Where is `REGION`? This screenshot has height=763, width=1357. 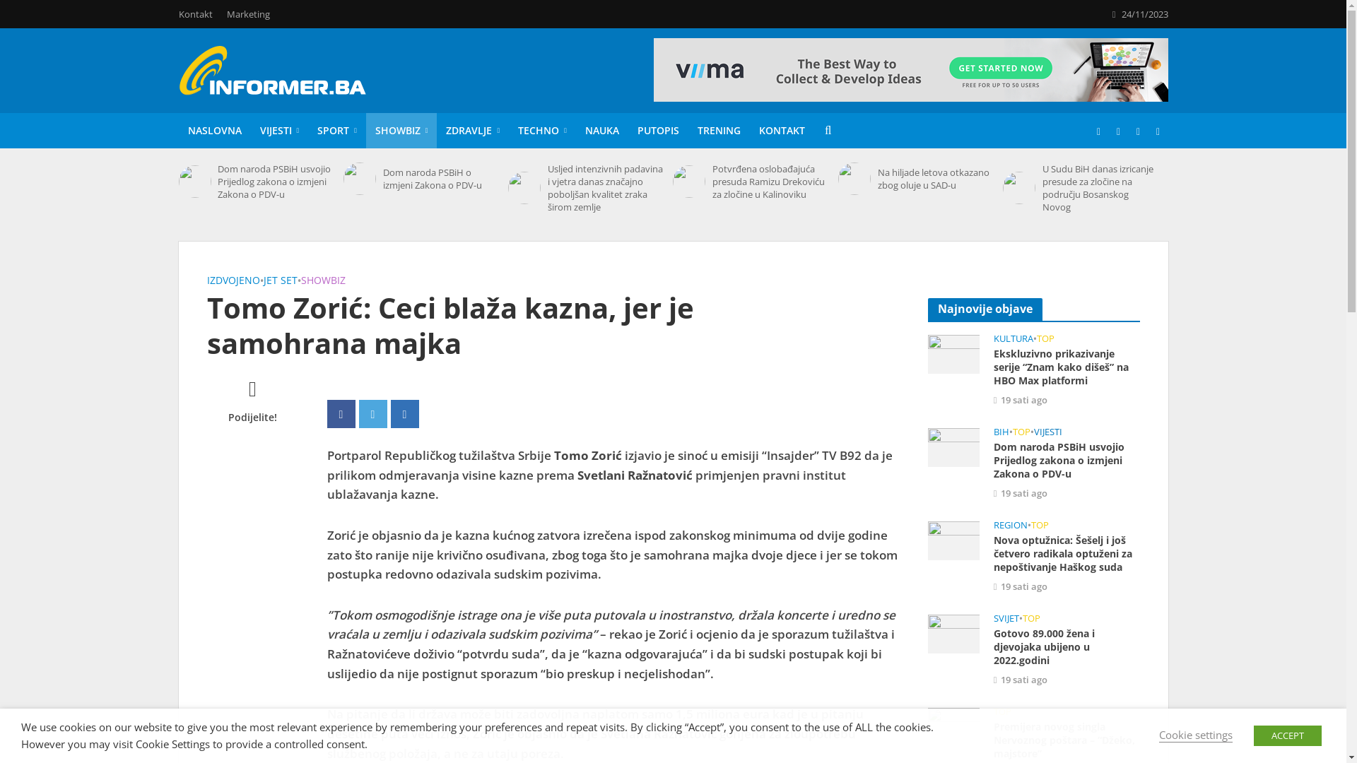
REGION is located at coordinates (1011, 526).